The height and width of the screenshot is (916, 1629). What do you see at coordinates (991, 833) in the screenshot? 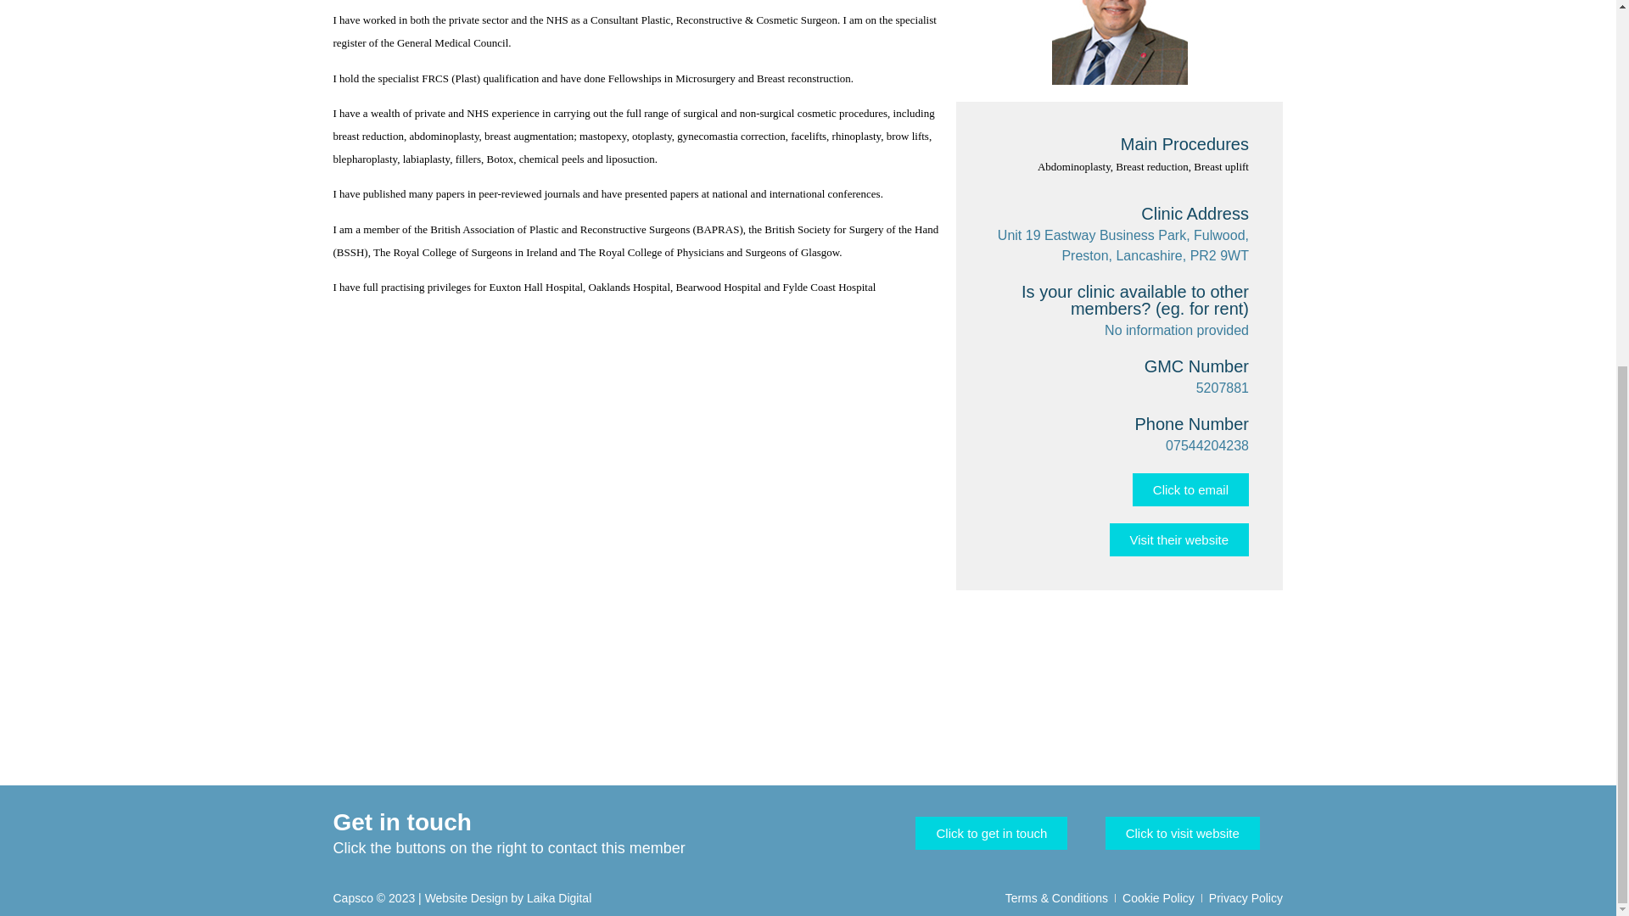
I see `Click to get in touch` at bounding box center [991, 833].